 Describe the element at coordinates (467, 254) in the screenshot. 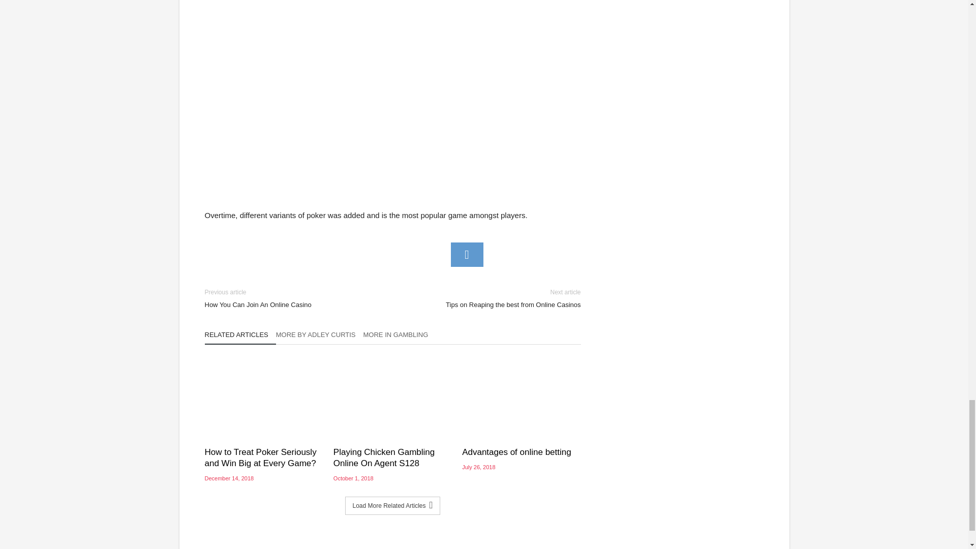

I see `Share on Reddit` at that location.